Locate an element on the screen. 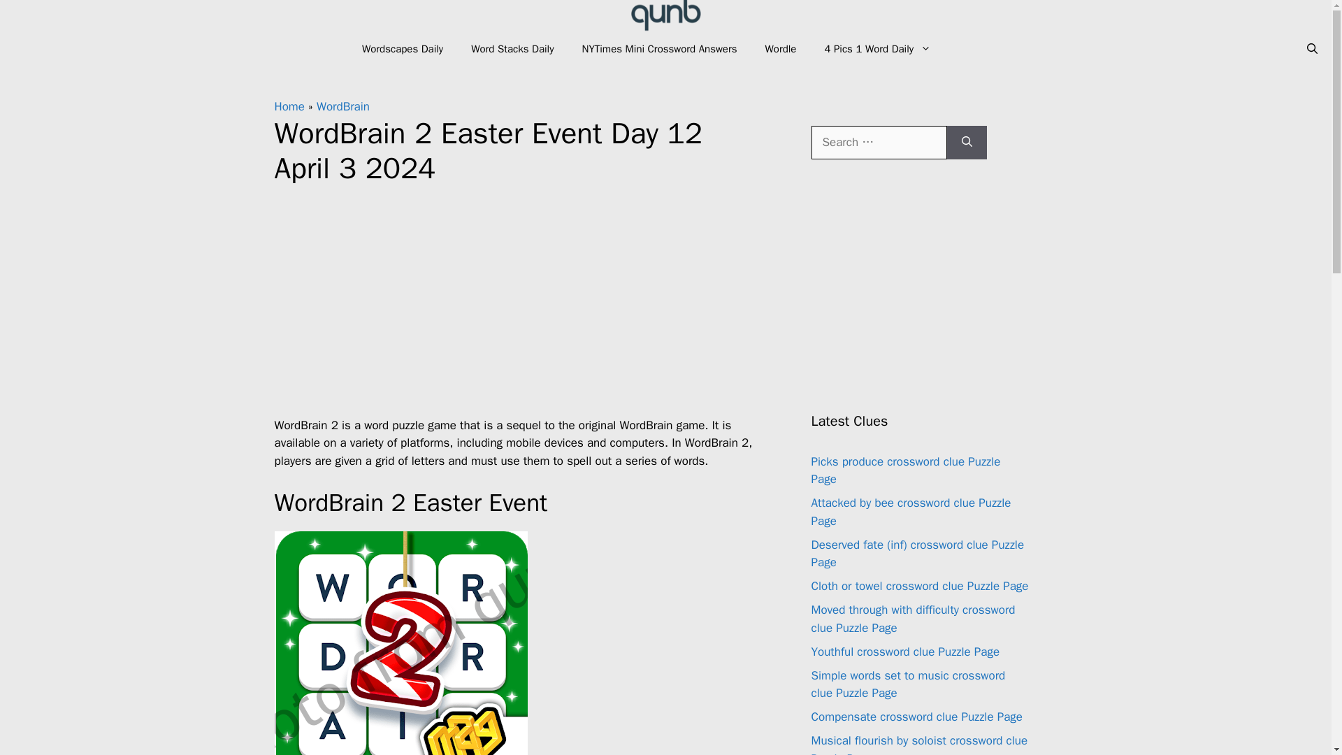  Moved through with difficulty crossword clue Puzzle Page is located at coordinates (912, 619).